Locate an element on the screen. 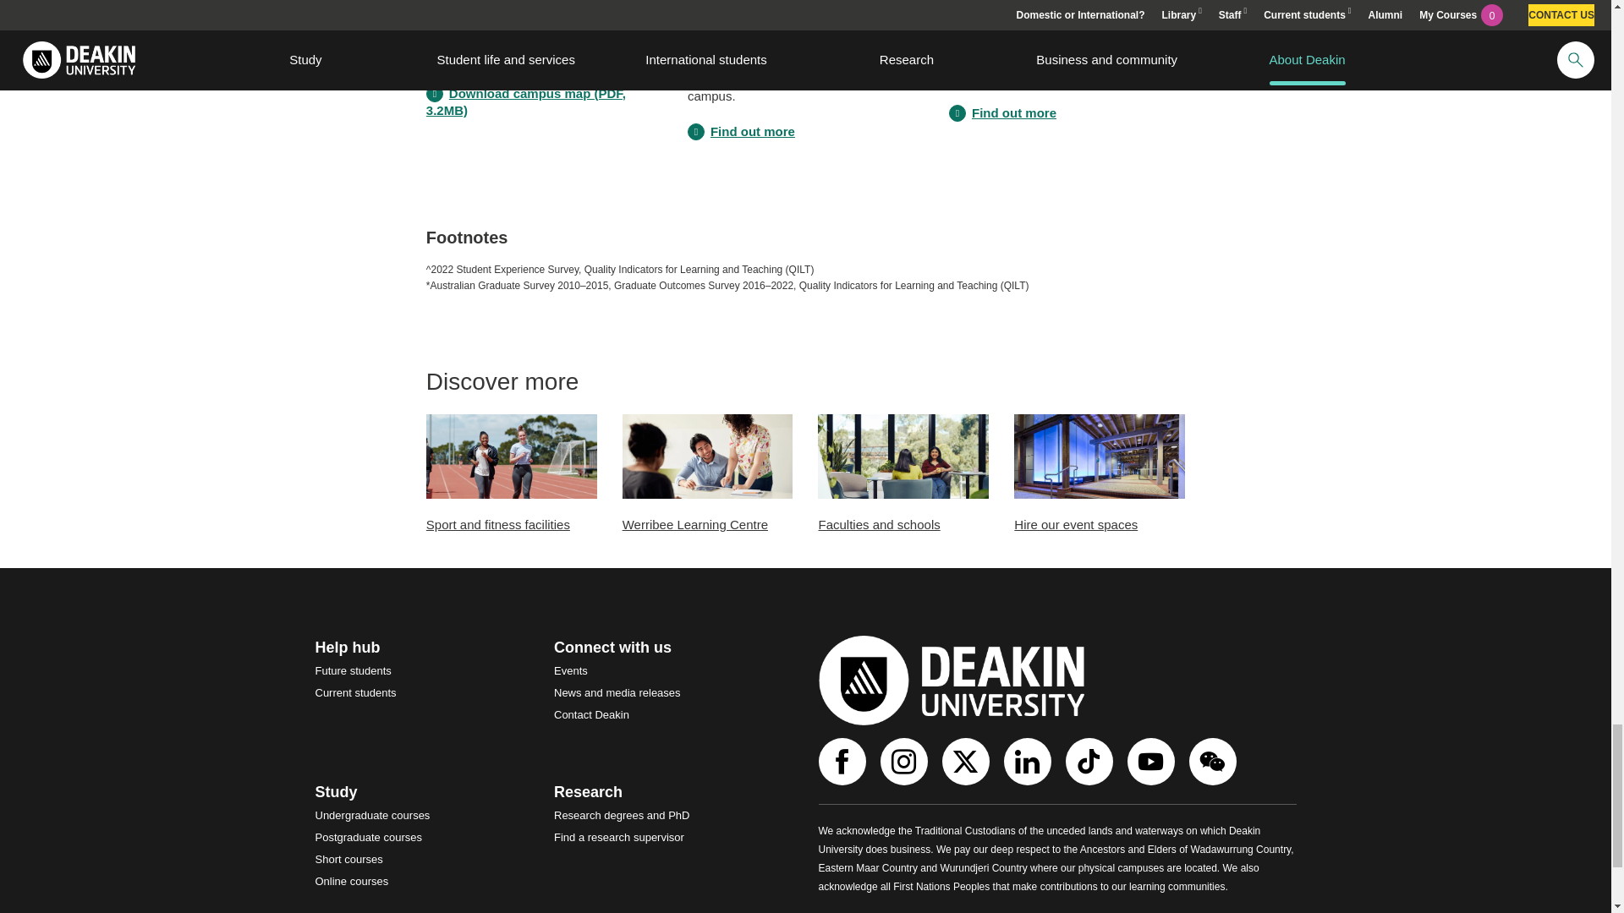 This screenshot has height=913, width=1624. Youtube is located at coordinates (1152, 761).